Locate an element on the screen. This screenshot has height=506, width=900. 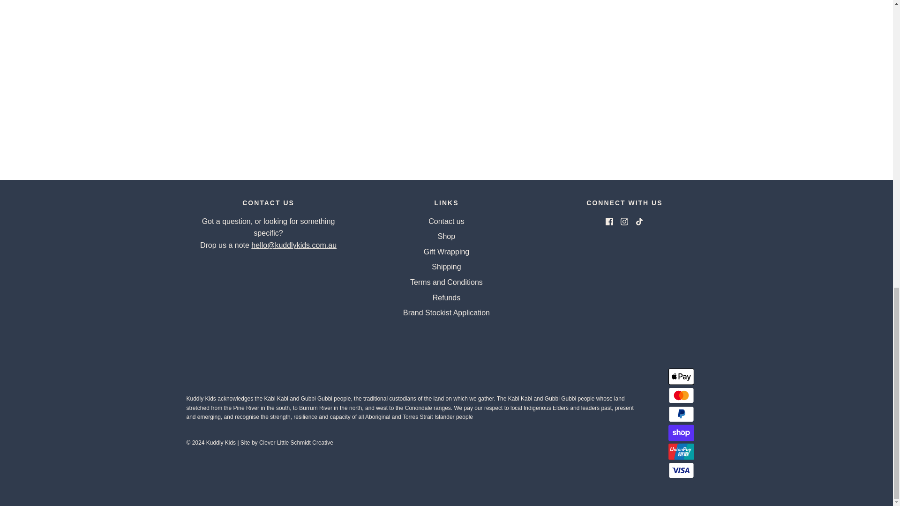
Union Pay is located at coordinates (681, 451).